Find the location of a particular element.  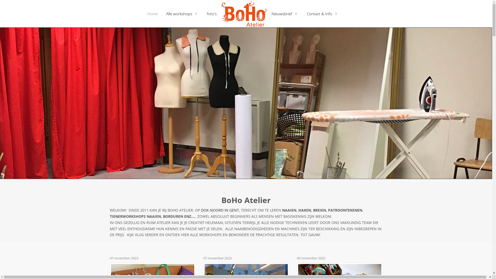

Contact & Info is located at coordinates (323, 14).